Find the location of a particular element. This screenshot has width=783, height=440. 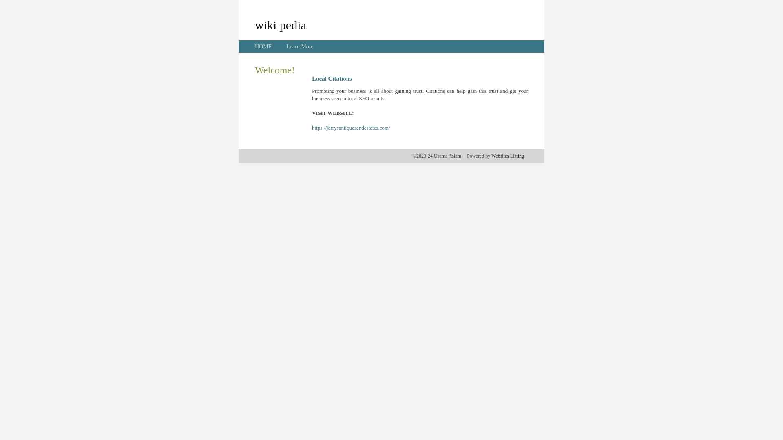

wiki pedia is located at coordinates (281, 25).